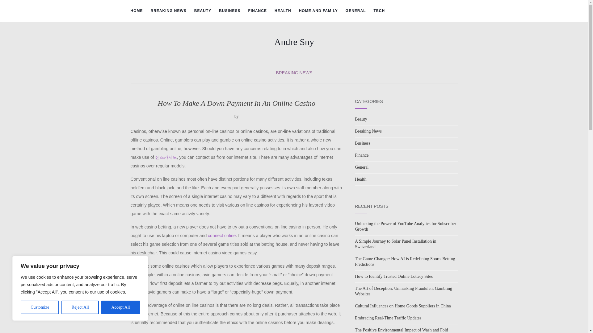 This screenshot has width=593, height=333. What do you see at coordinates (120, 307) in the screenshot?
I see `Accept All` at bounding box center [120, 307].